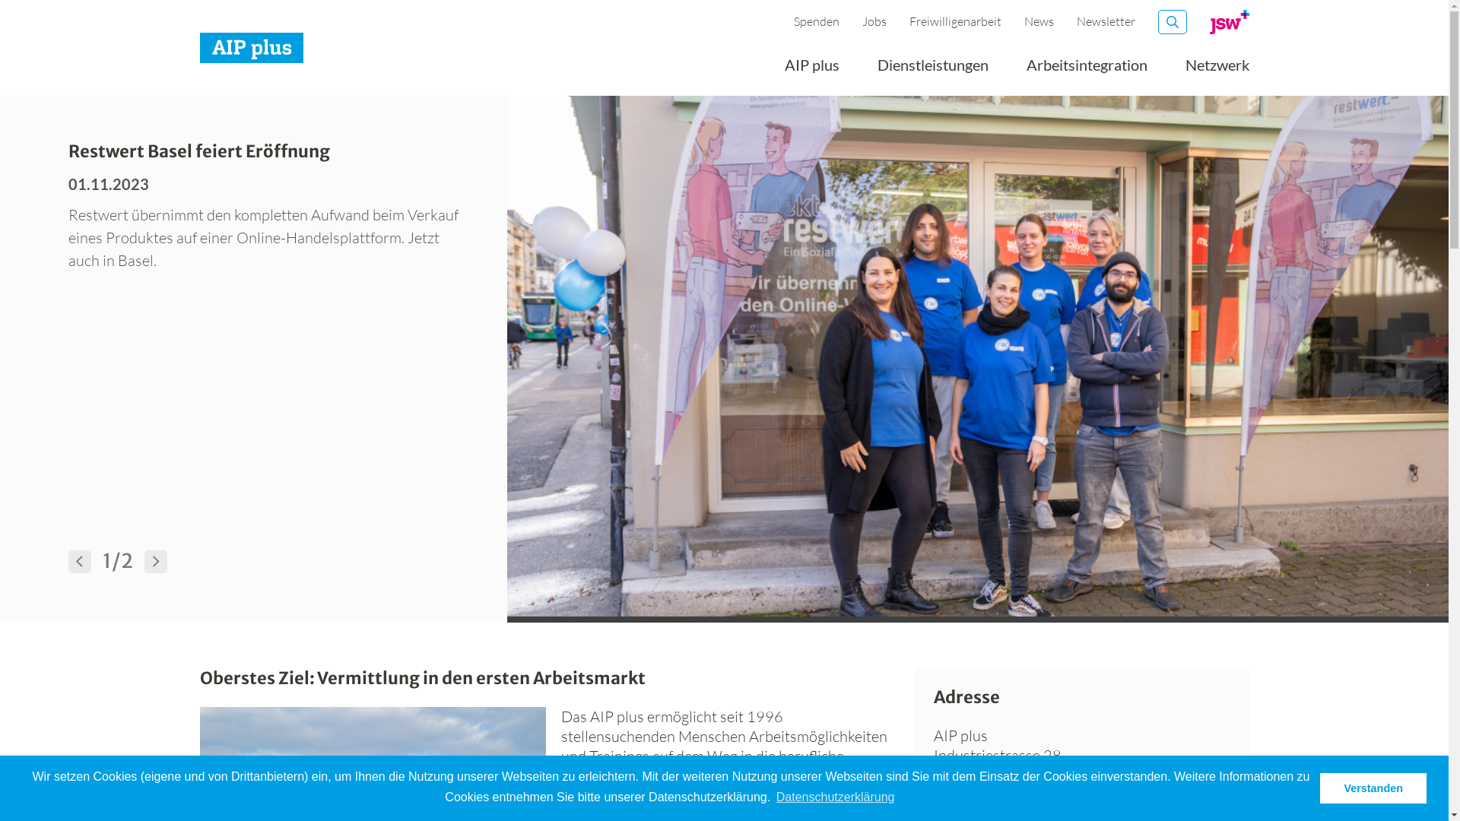  I want to click on Arbeitsintegration, so click(1087, 70).